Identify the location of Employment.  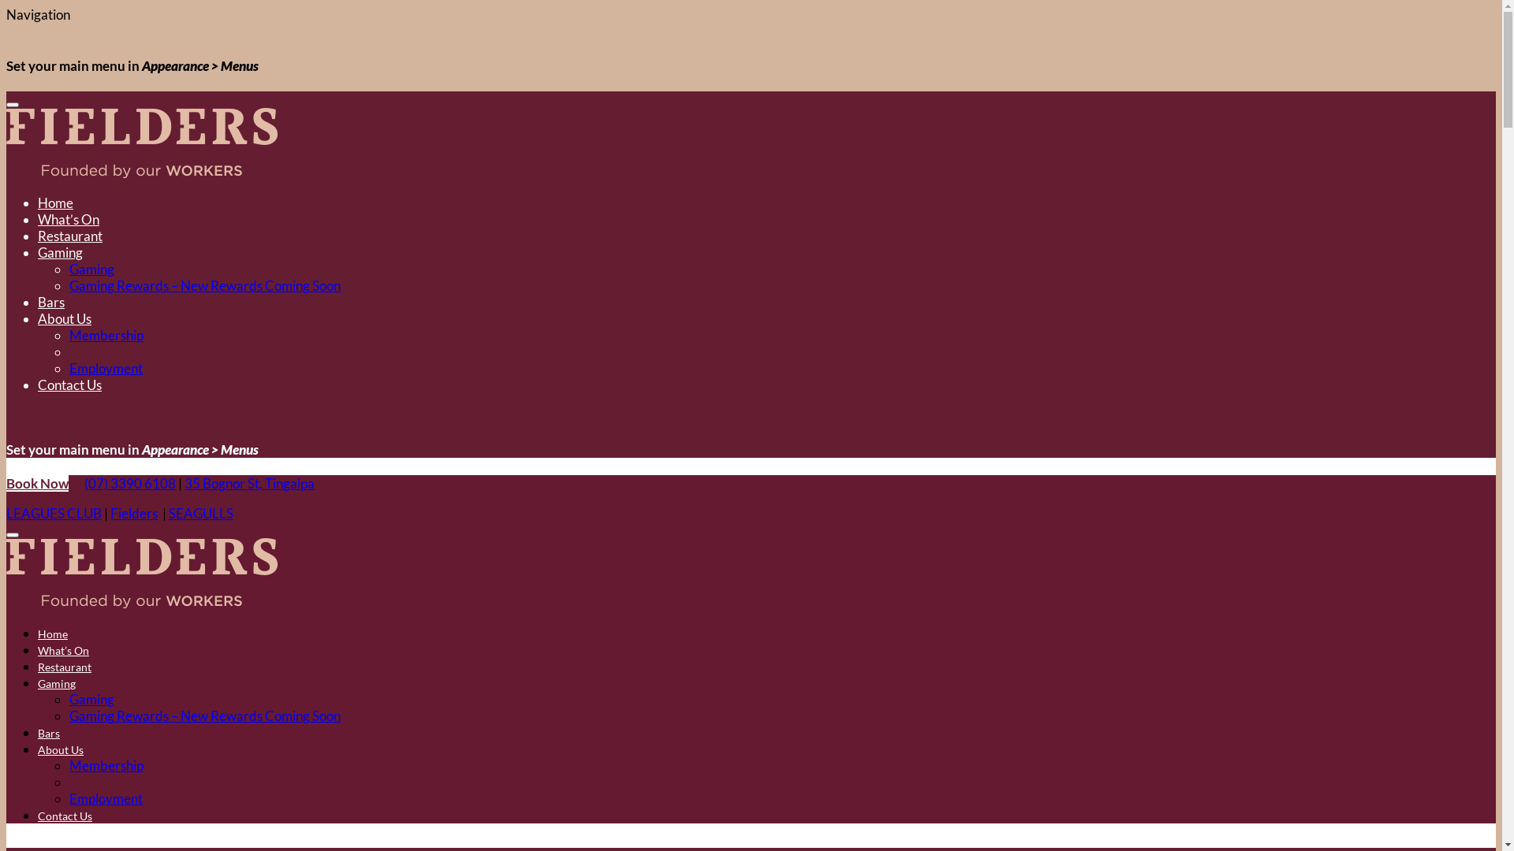
(106, 799).